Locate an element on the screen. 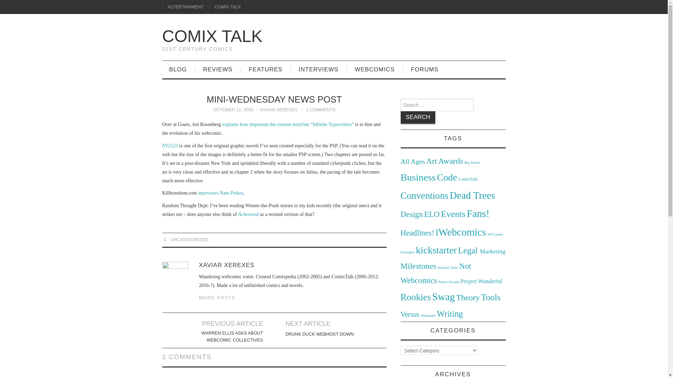 The width and height of the screenshot is (673, 378). Art is located at coordinates (431, 161).